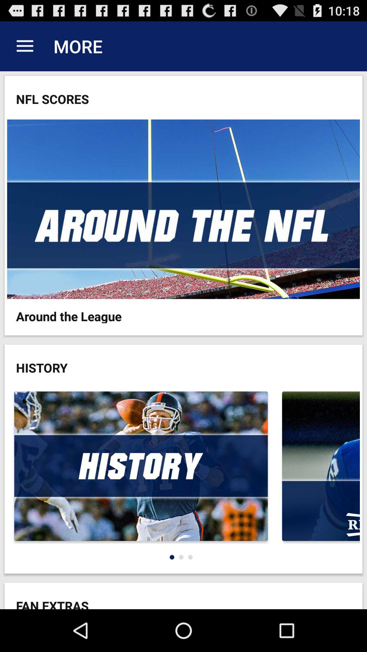 The image size is (367, 652). What do you see at coordinates (25, 46) in the screenshot?
I see `choose the icon to the left of more app` at bounding box center [25, 46].